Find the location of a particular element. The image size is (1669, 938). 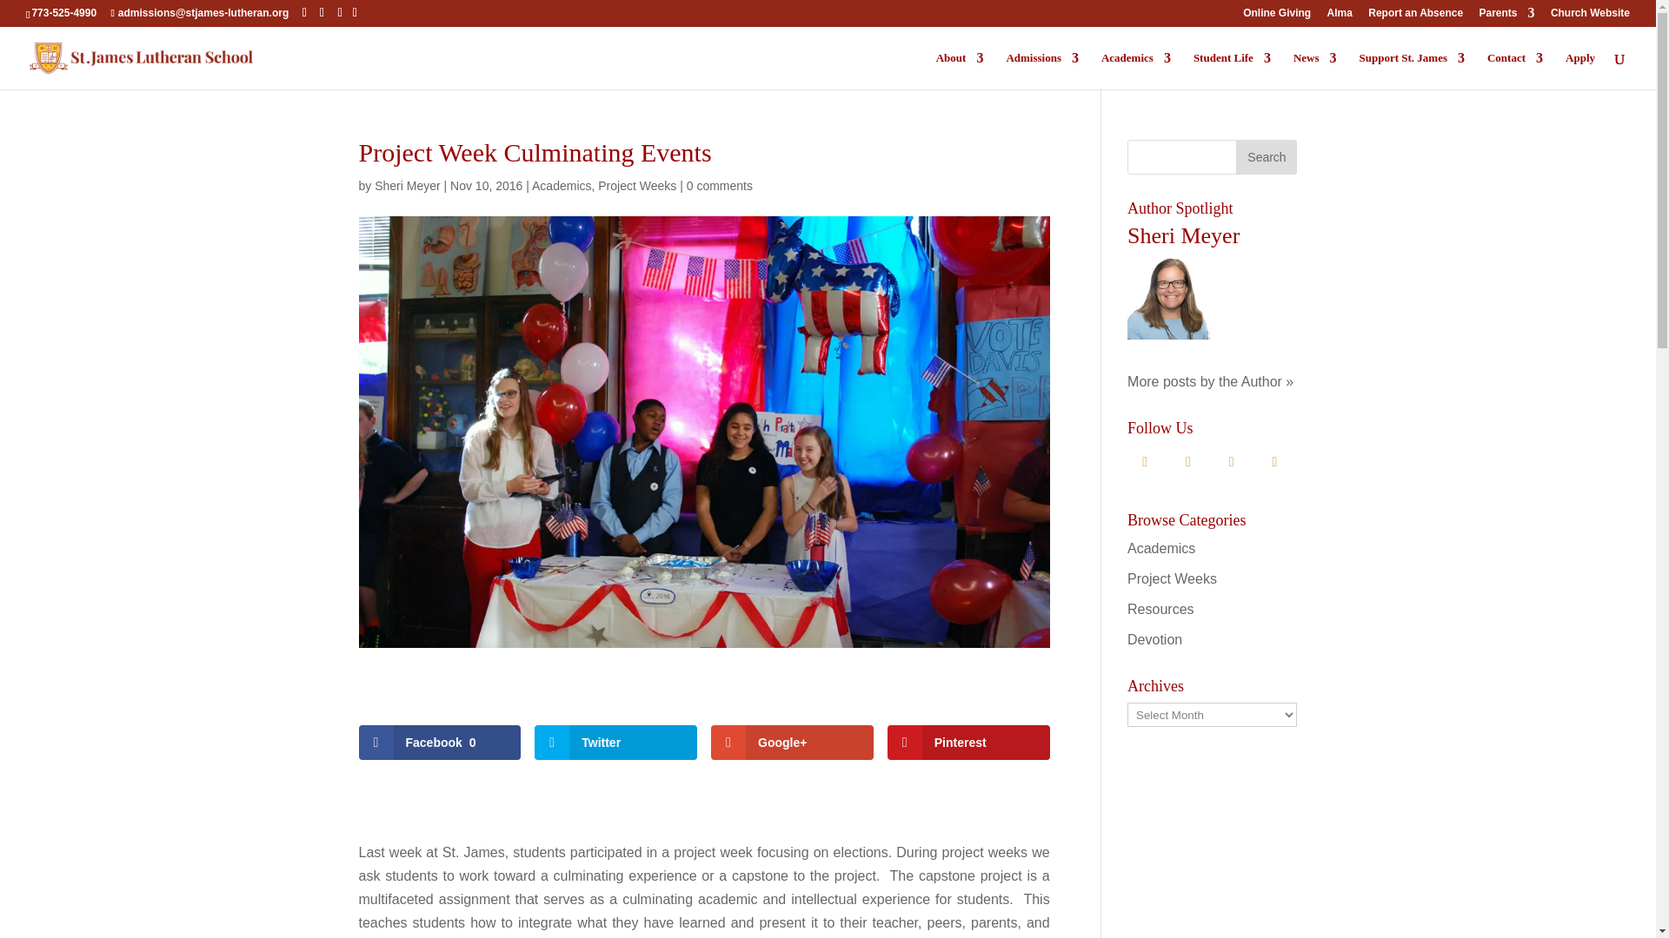

Student Life is located at coordinates (1231, 70).